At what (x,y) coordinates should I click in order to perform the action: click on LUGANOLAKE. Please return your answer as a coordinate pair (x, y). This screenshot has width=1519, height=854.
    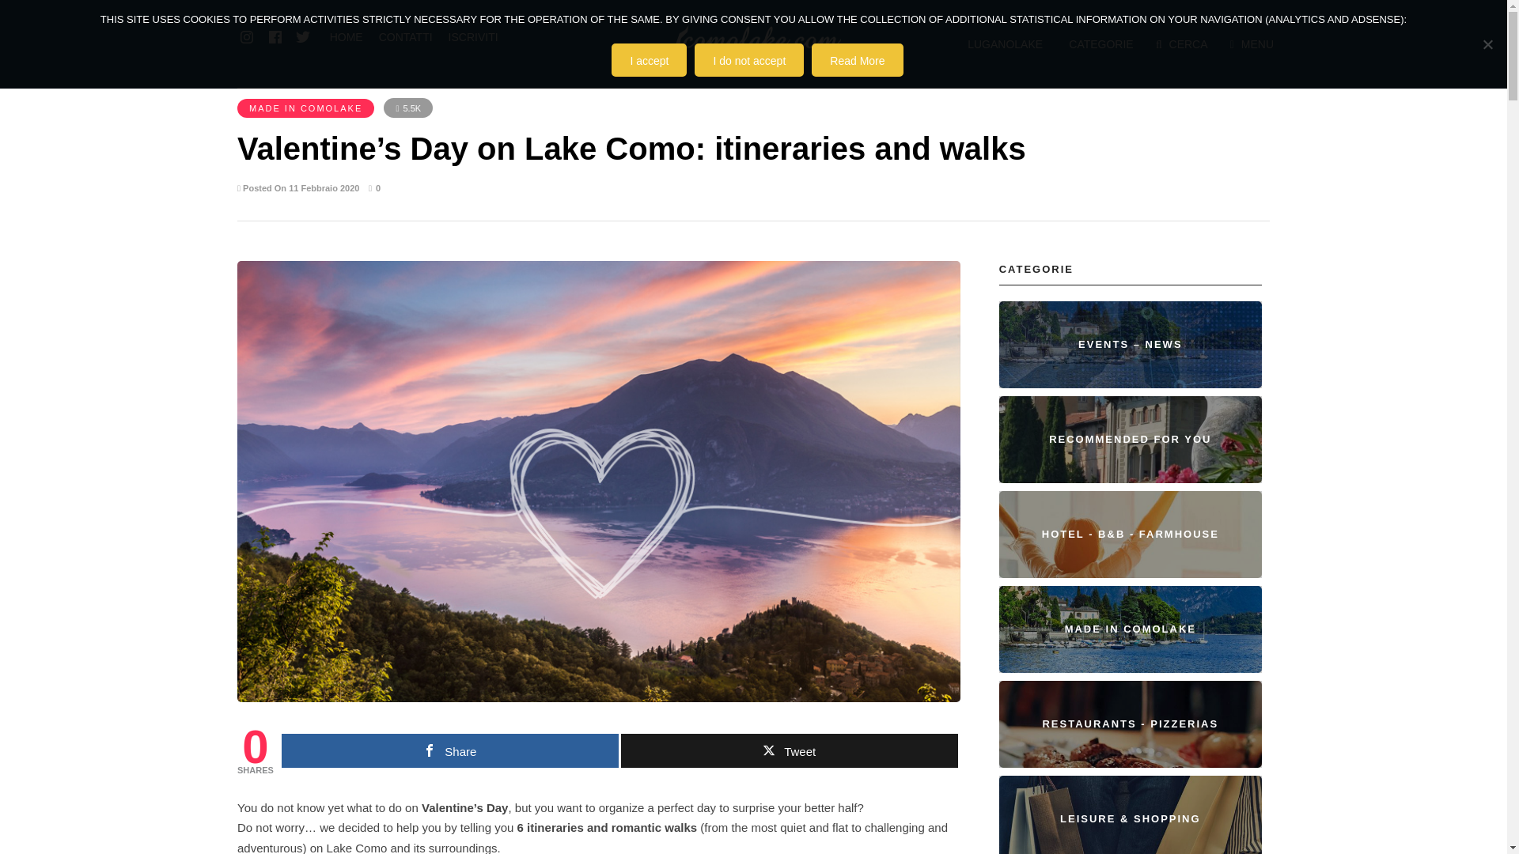
    Looking at the image, I should click on (1003, 44).